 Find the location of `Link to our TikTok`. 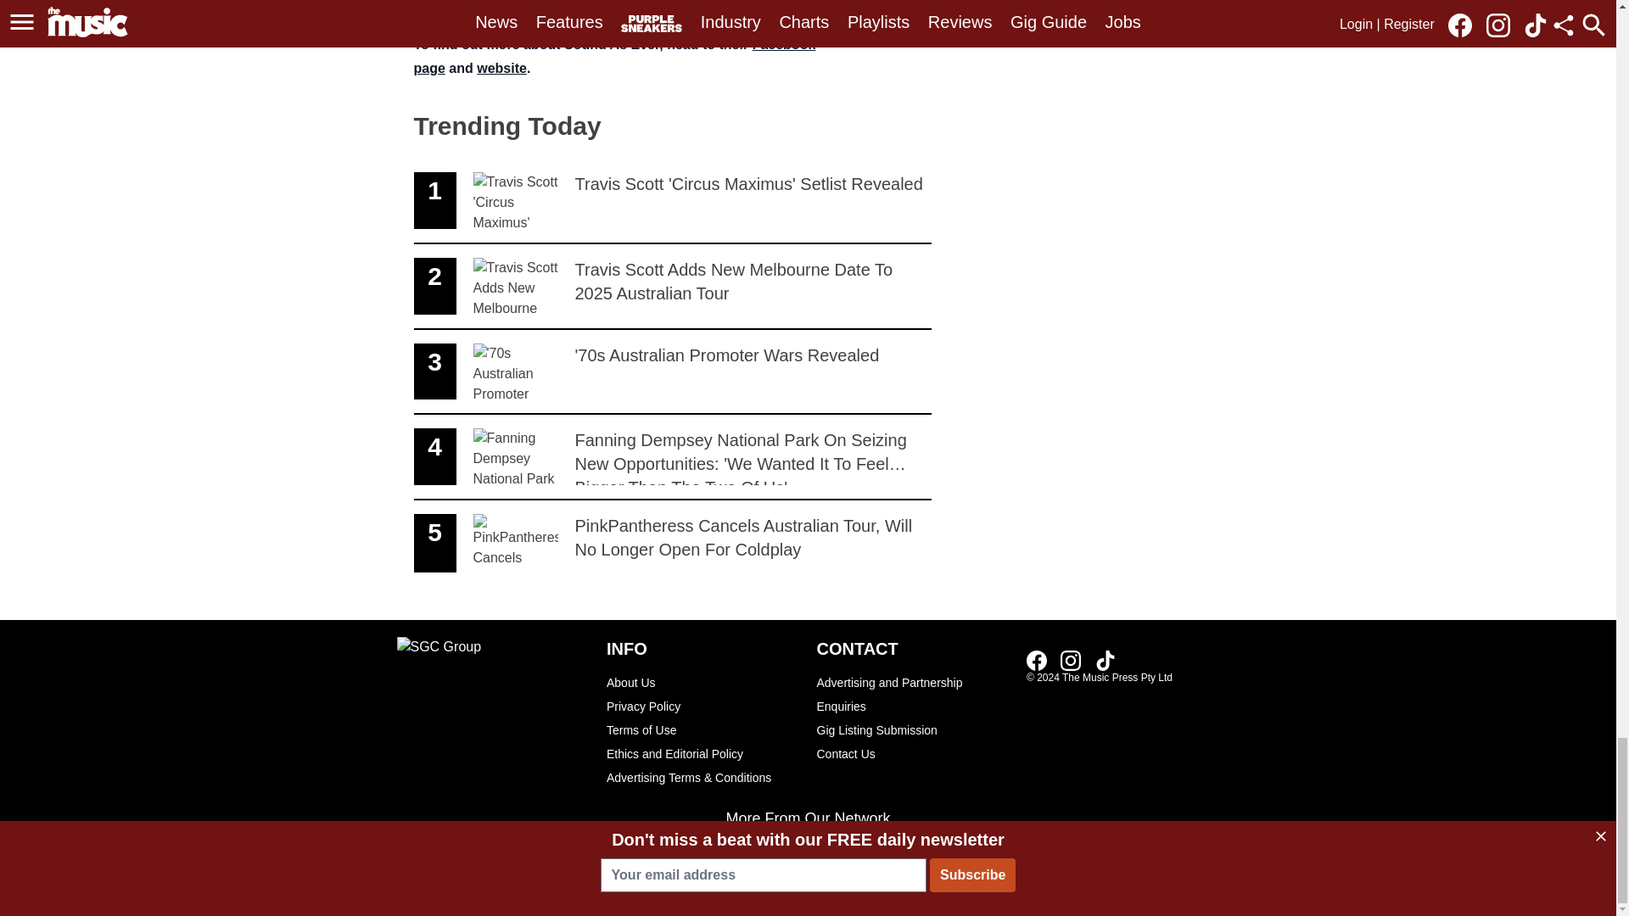

Link to our TikTok is located at coordinates (672, 372).